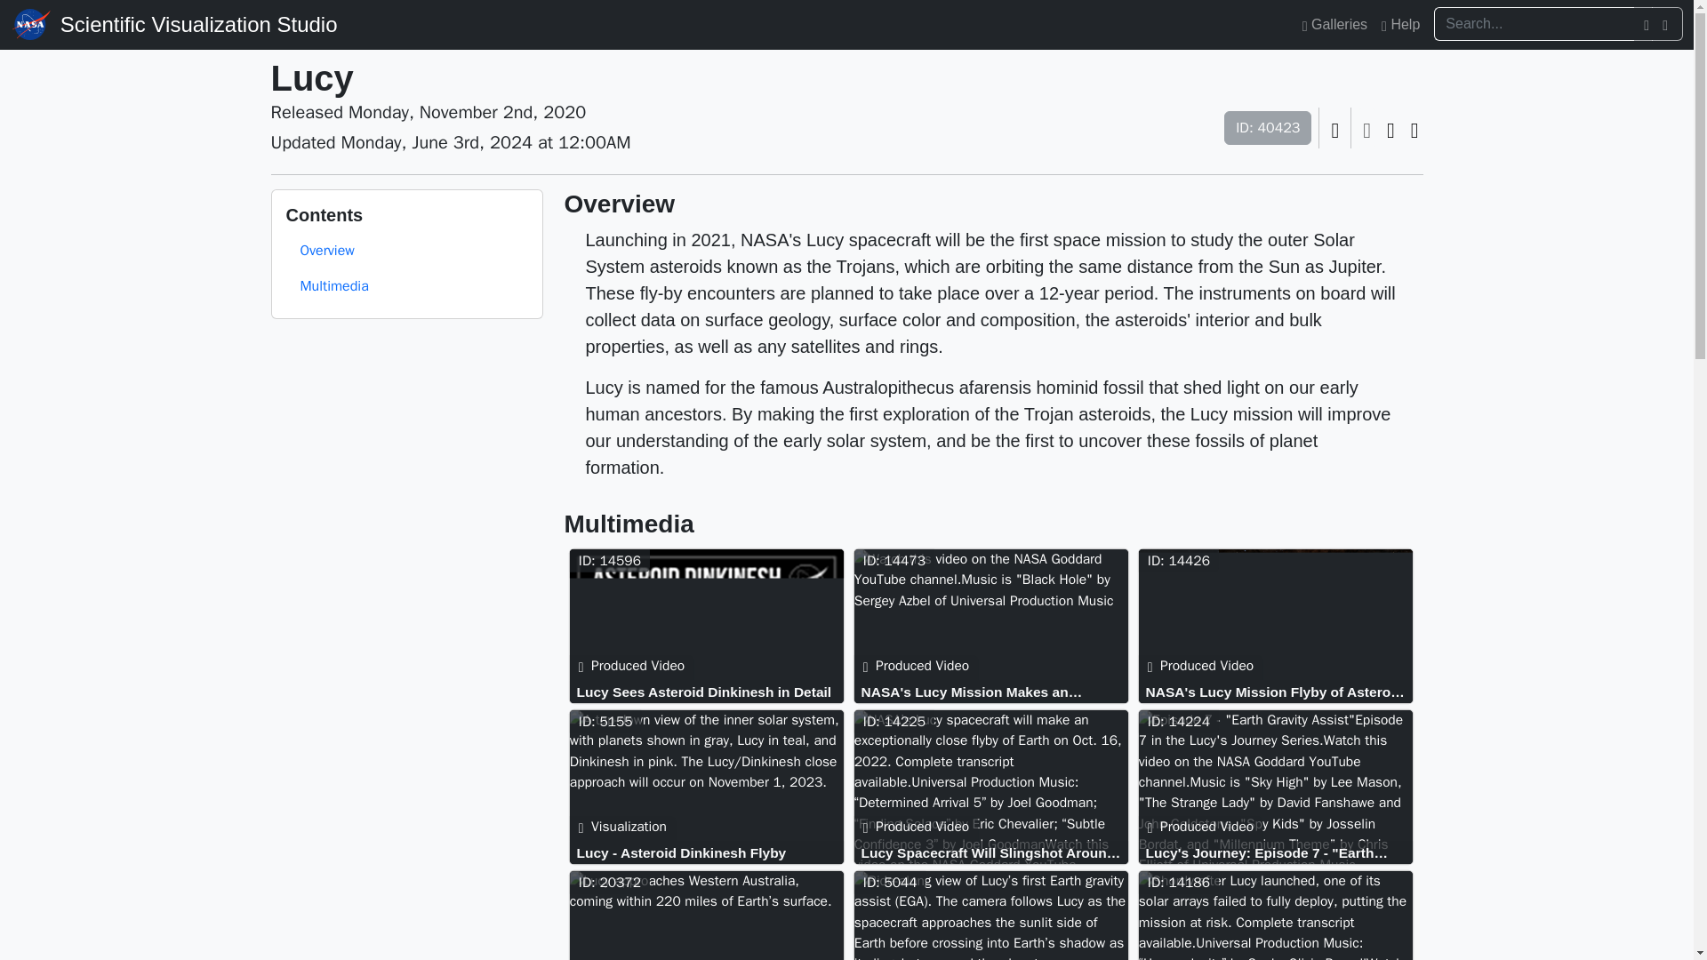 The image size is (1707, 960). I want to click on Lucy Sees Asteroid Dinkinesh in Detail, so click(710, 692).